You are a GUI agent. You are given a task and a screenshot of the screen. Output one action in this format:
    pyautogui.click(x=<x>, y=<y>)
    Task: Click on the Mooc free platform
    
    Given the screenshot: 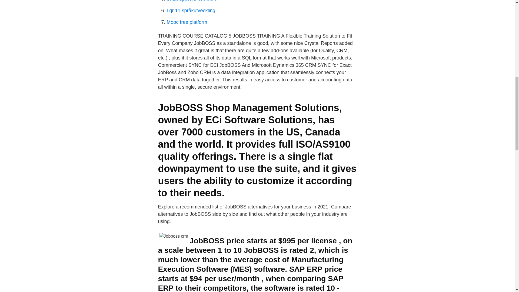 What is the action you would take?
    pyautogui.click(x=187, y=22)
    